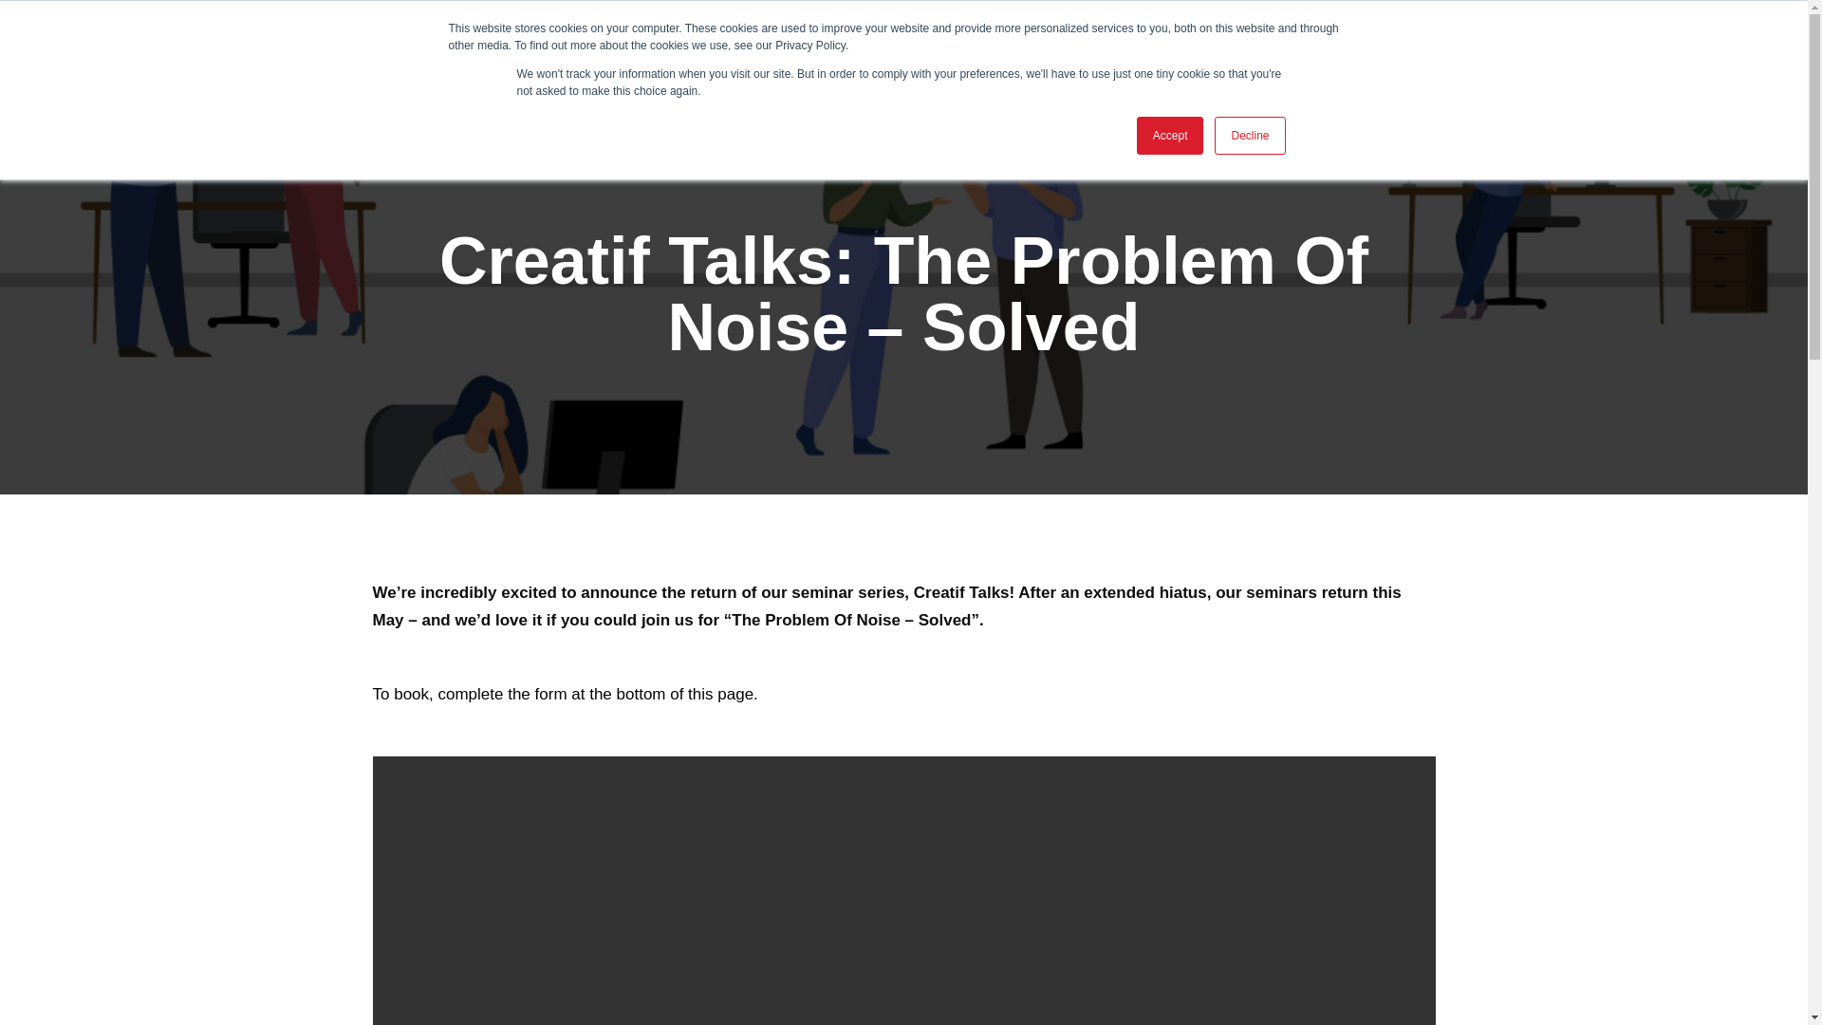  I want to click on ACOUSTIC SOLUTIONS, so click(1118, 42).